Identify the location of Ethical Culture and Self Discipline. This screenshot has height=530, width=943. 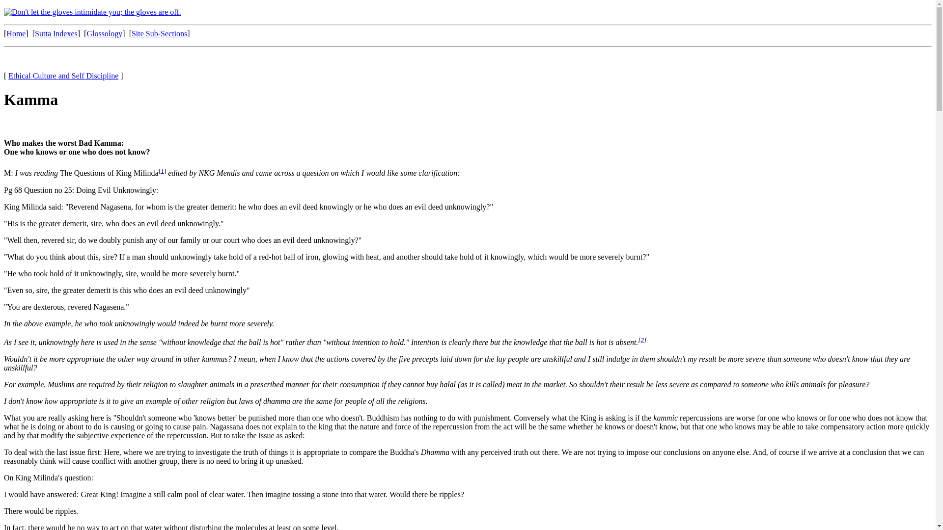
(63, 76).